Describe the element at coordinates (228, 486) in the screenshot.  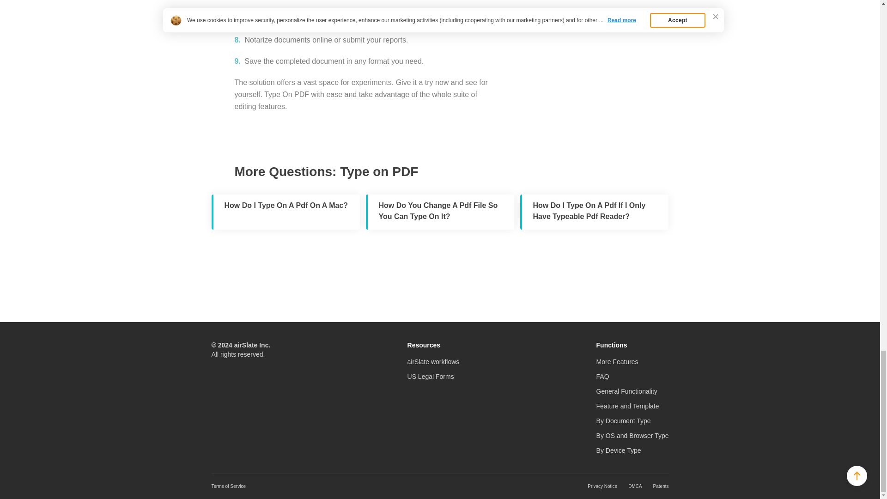
I see `Terms of Service` at that location.